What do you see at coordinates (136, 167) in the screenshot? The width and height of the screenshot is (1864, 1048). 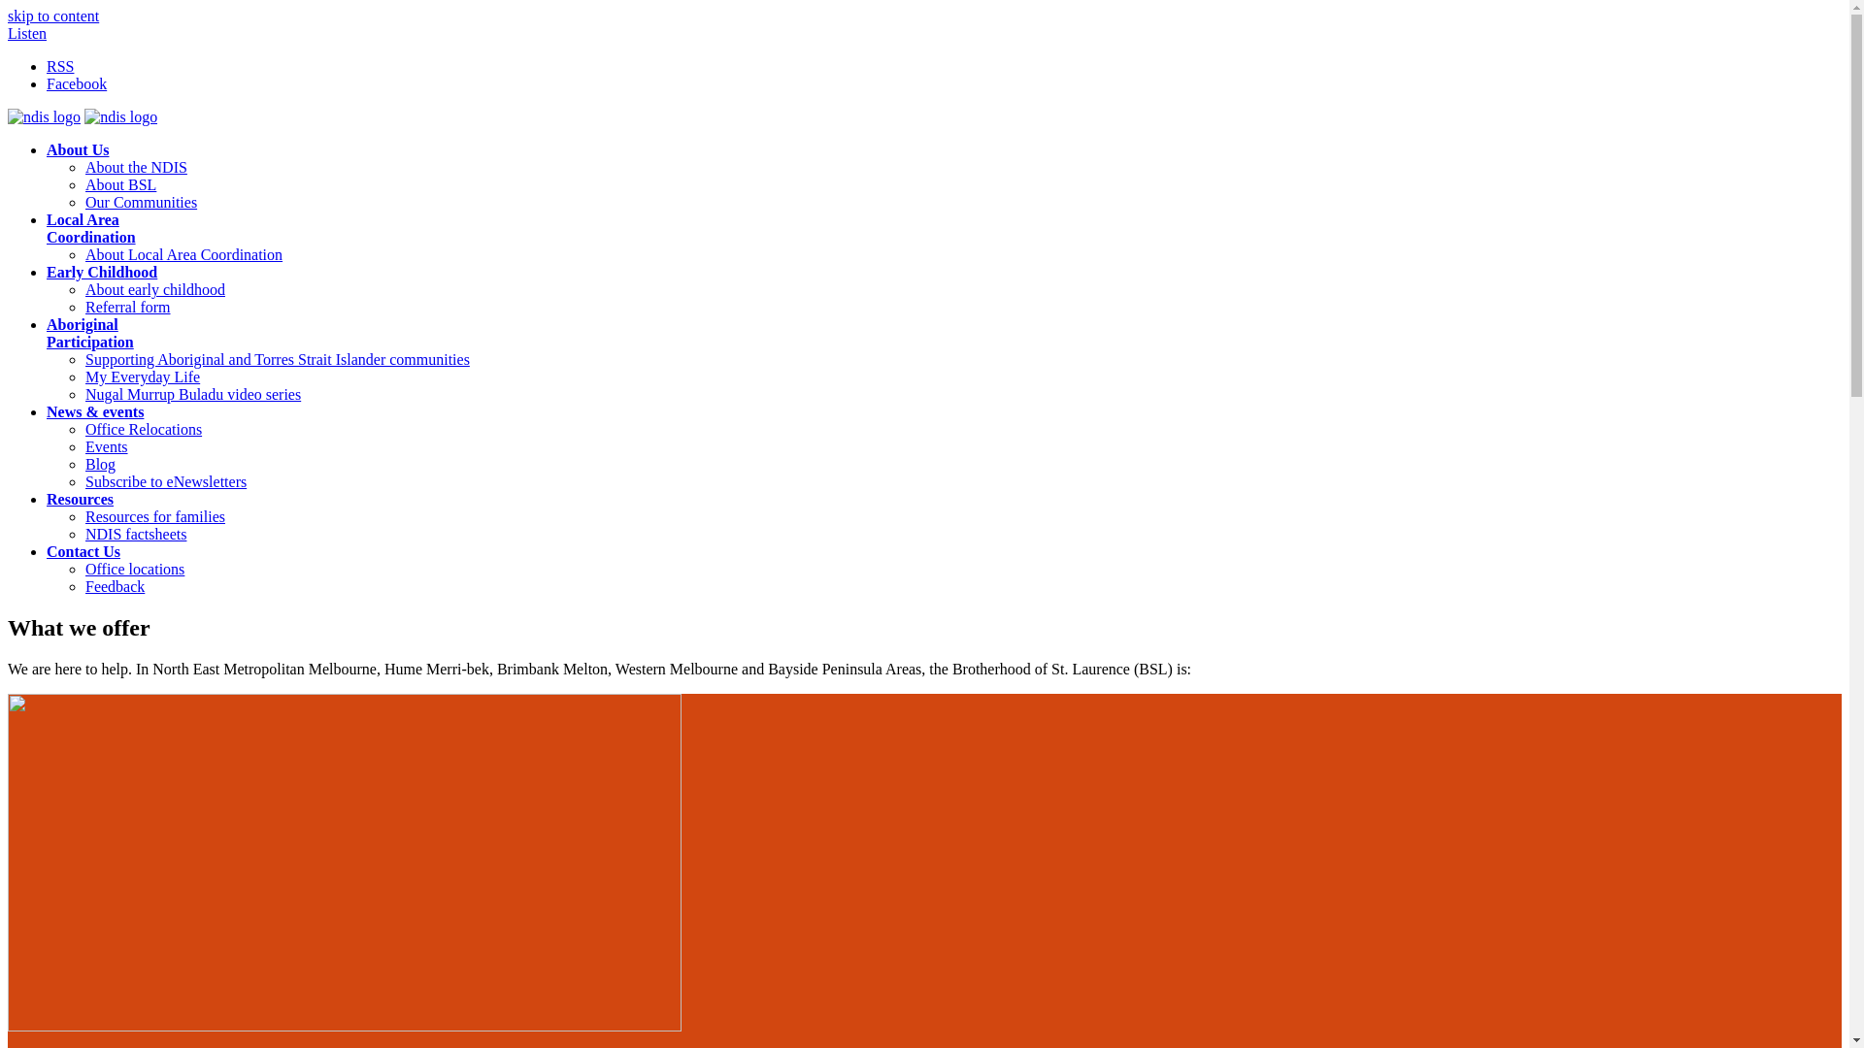 I see `About the NDIS` at bounding box center [136, 167].